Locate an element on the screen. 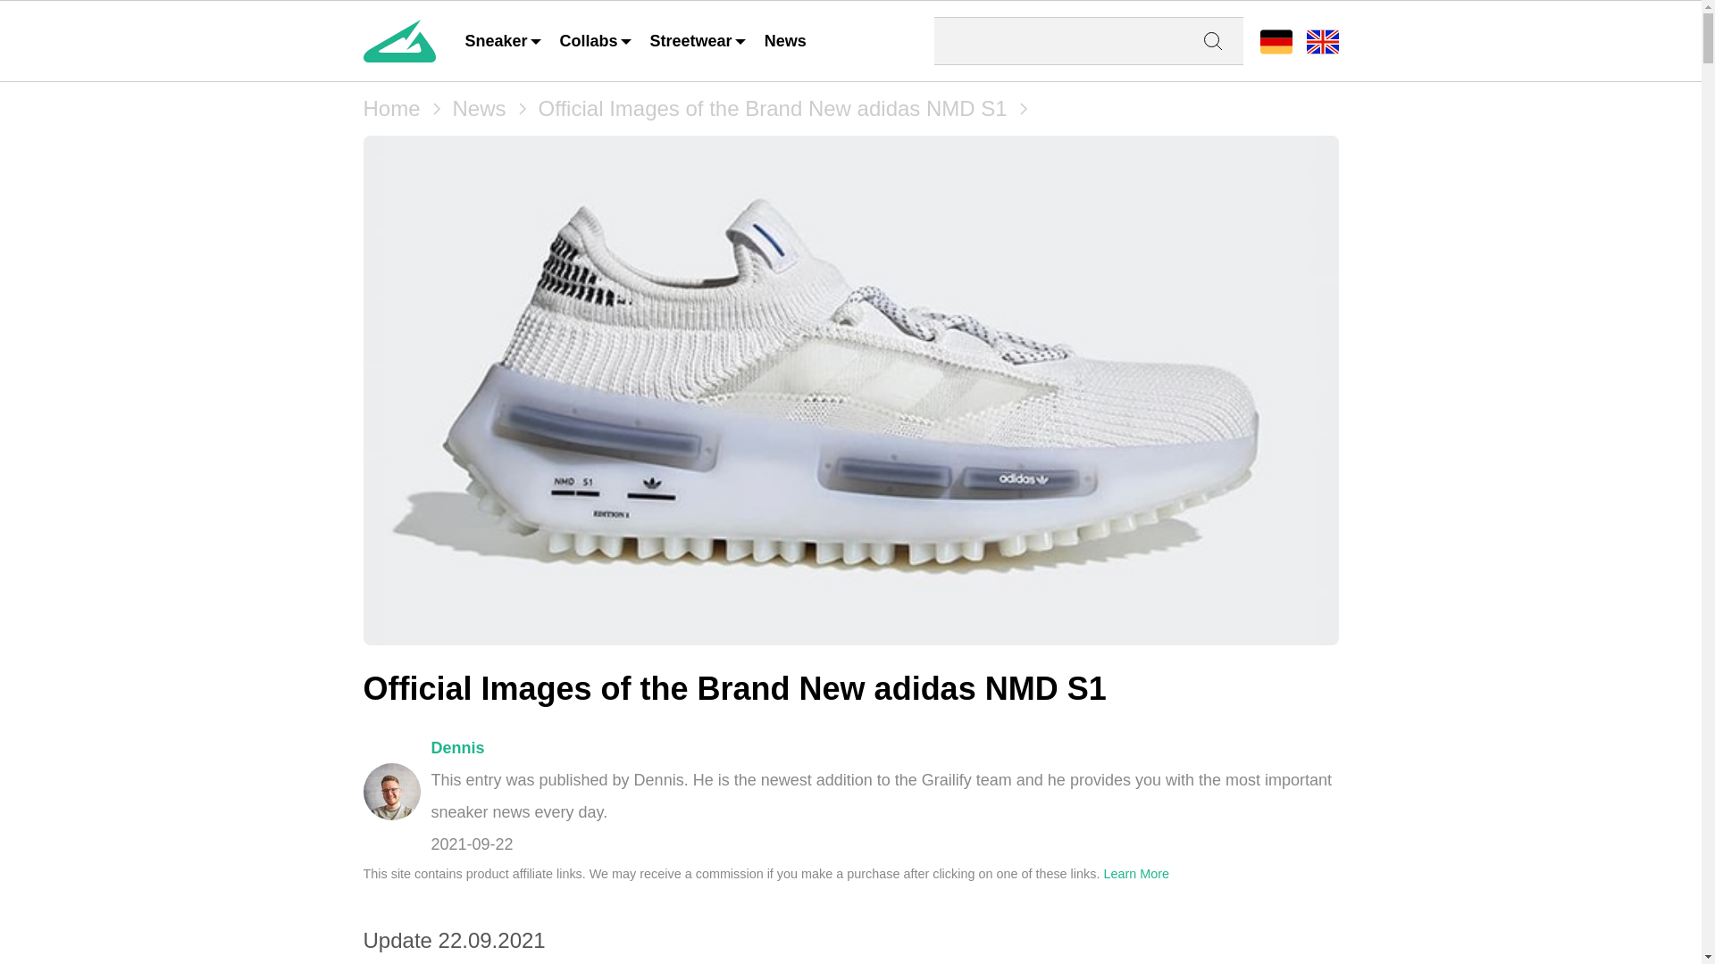 This screenshot has width=1715, height=964. Dennis is located at coordinates (391, 792).